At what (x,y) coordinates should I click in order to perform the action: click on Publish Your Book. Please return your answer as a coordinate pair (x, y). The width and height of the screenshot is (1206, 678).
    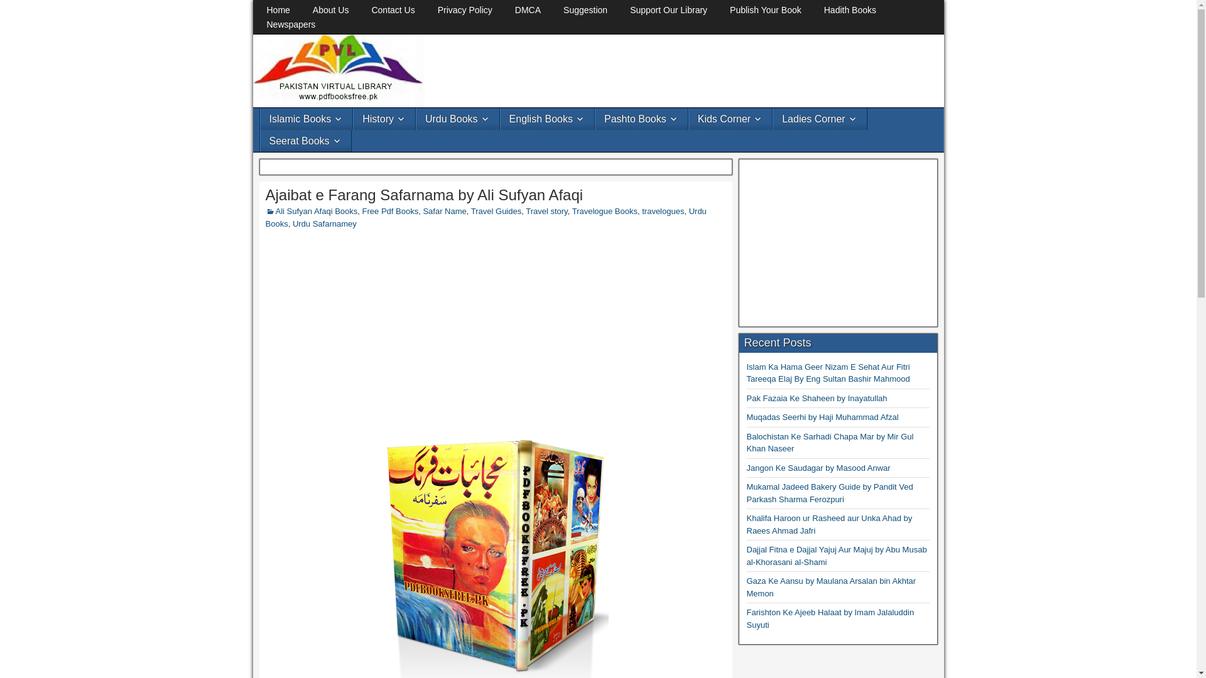
    Looking at the image, I should click on (766, 10).